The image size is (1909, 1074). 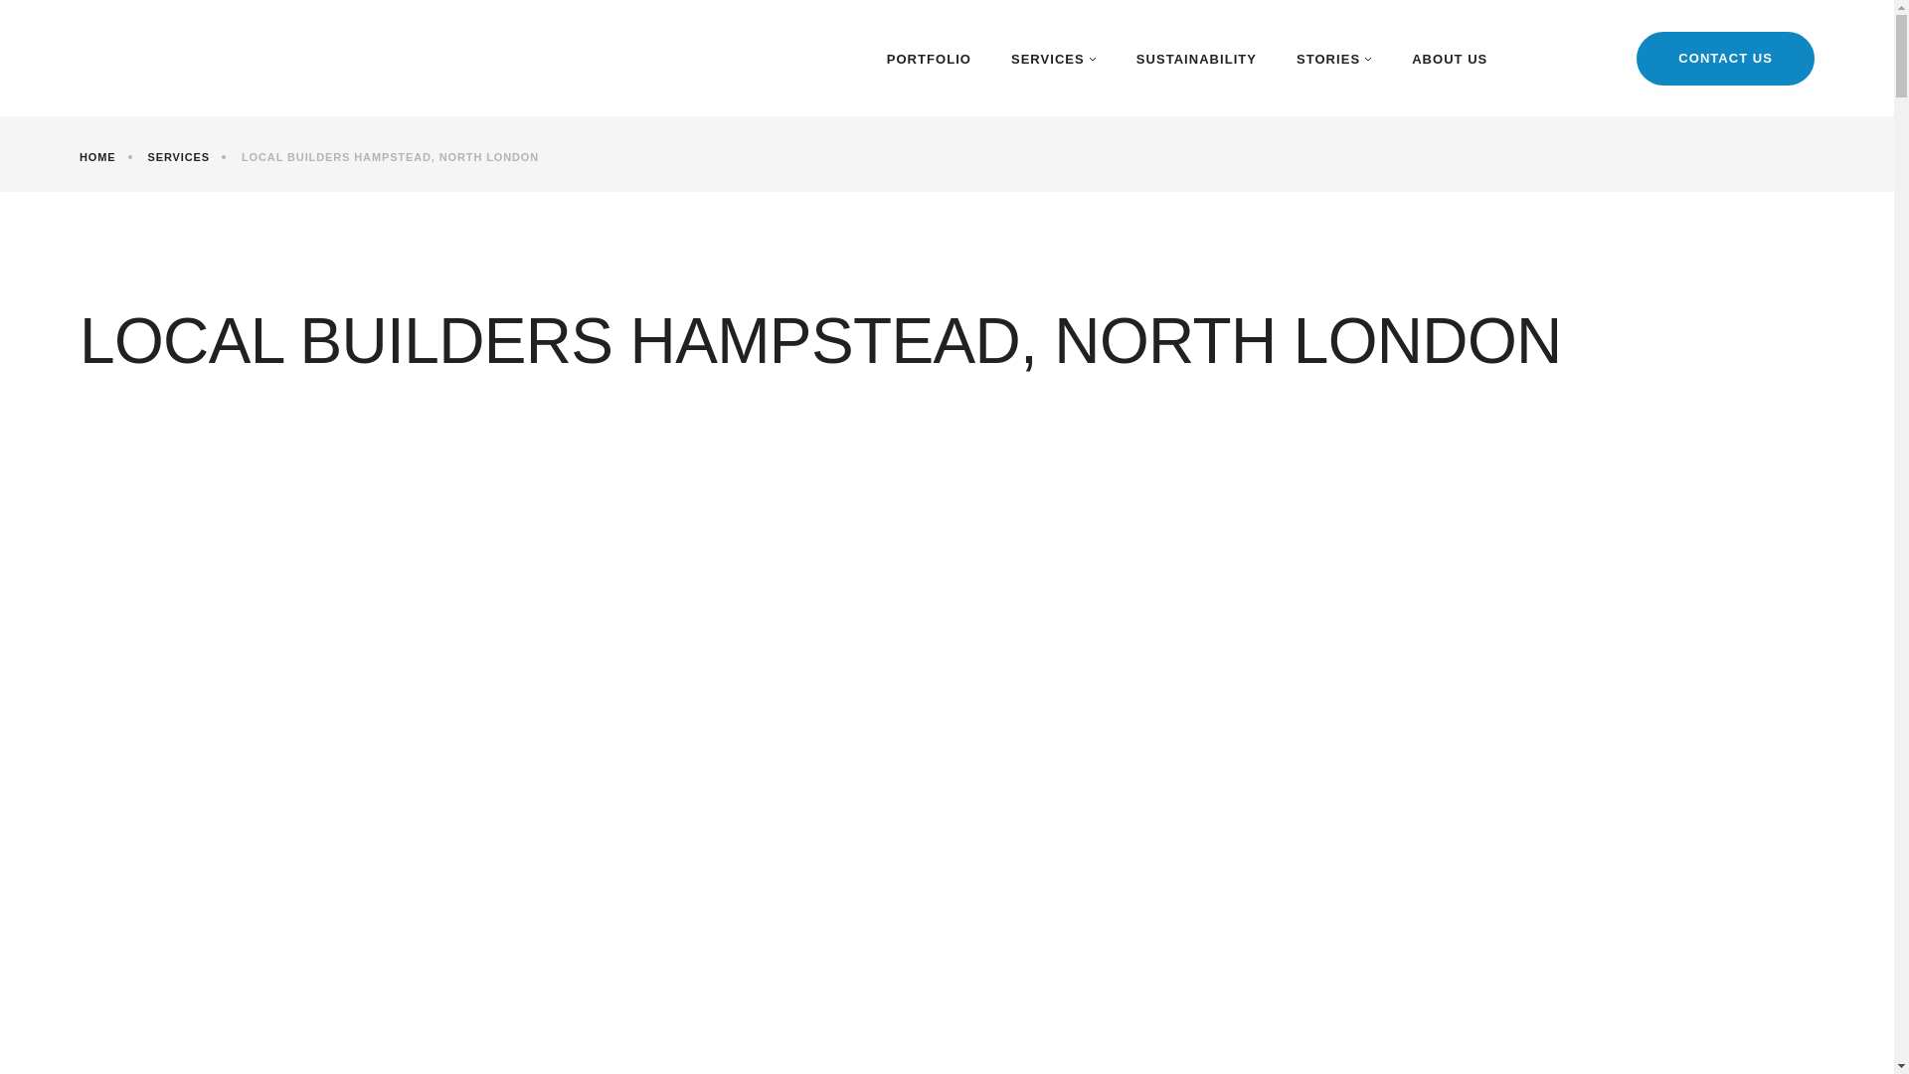 What do you see at coordinates (1450, 58) in the screenshot?
I see `ABOUT US` at bounding box center [1450, 58].